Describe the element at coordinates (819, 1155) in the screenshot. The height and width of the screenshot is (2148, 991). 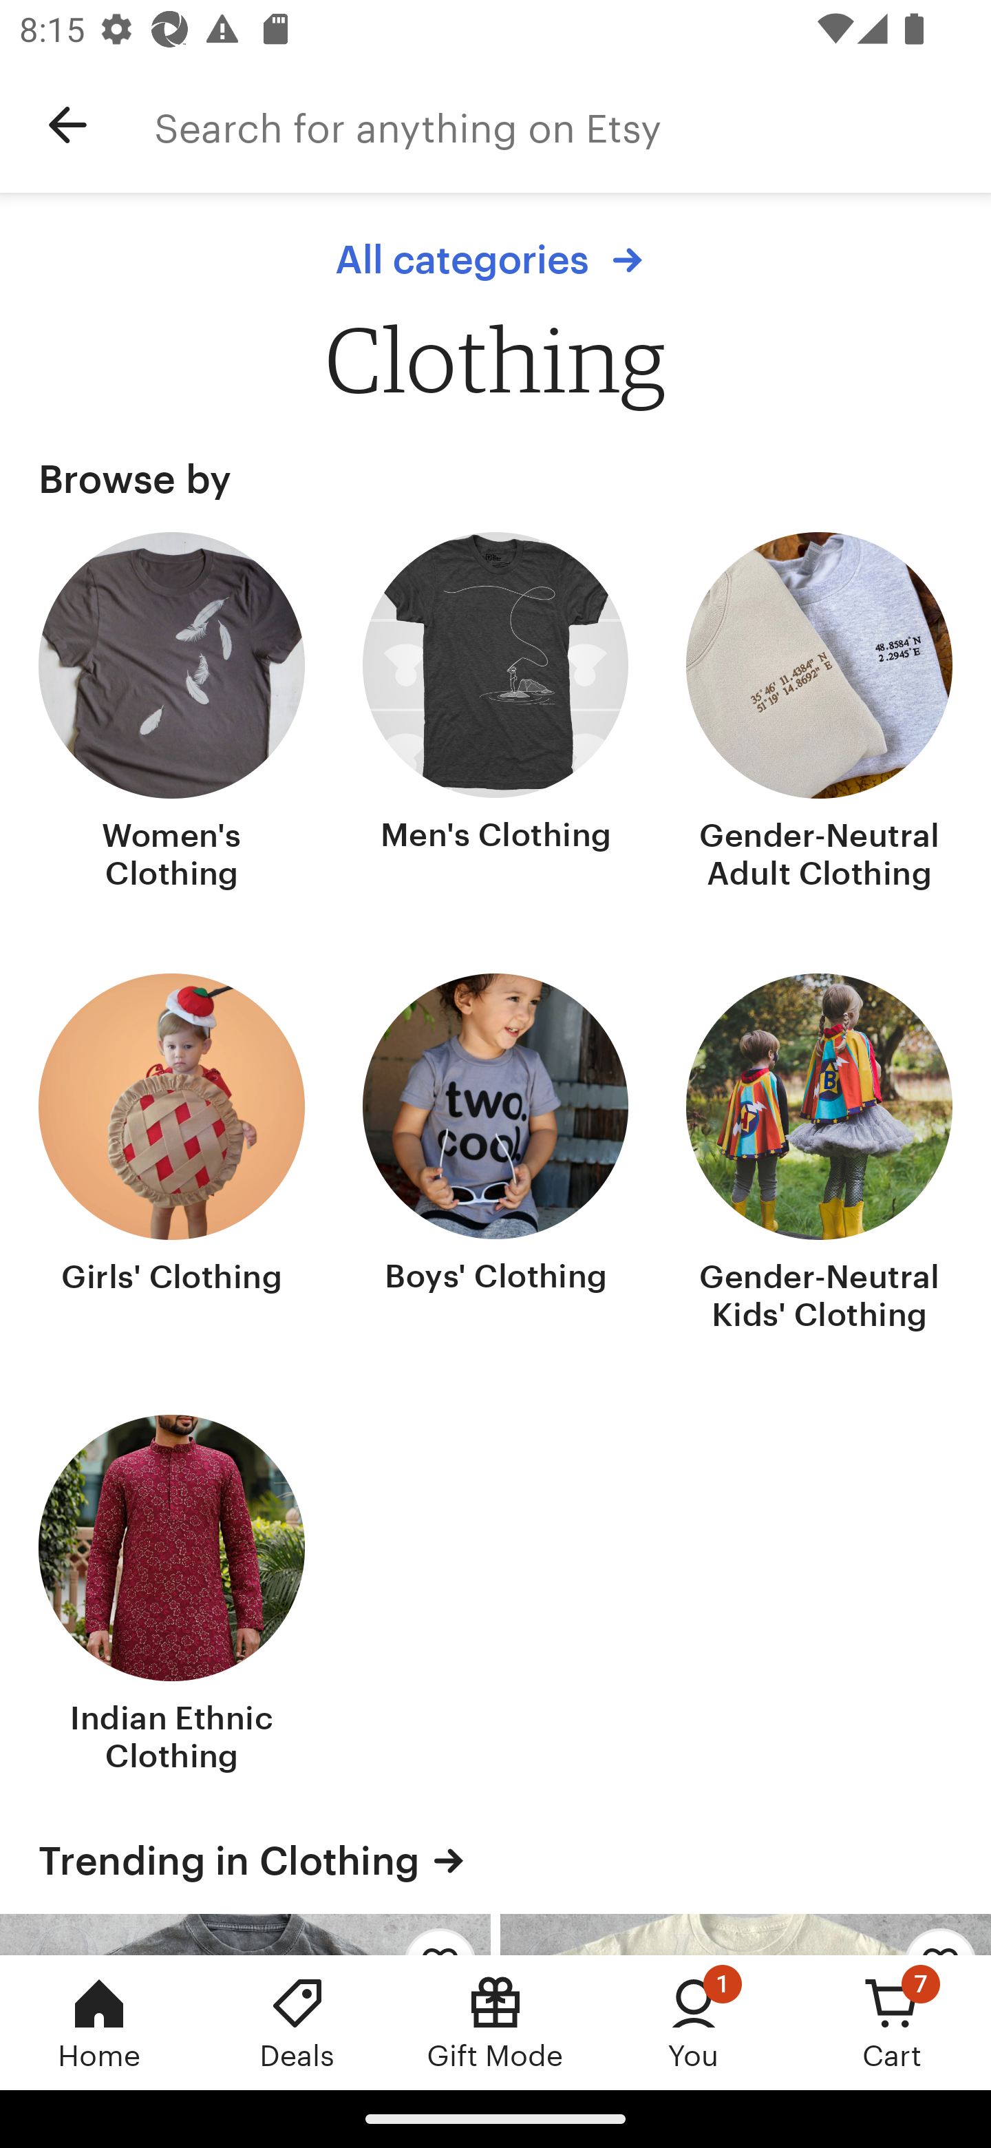
I see `Gender-Neutral Kids' Clothing` at that location.